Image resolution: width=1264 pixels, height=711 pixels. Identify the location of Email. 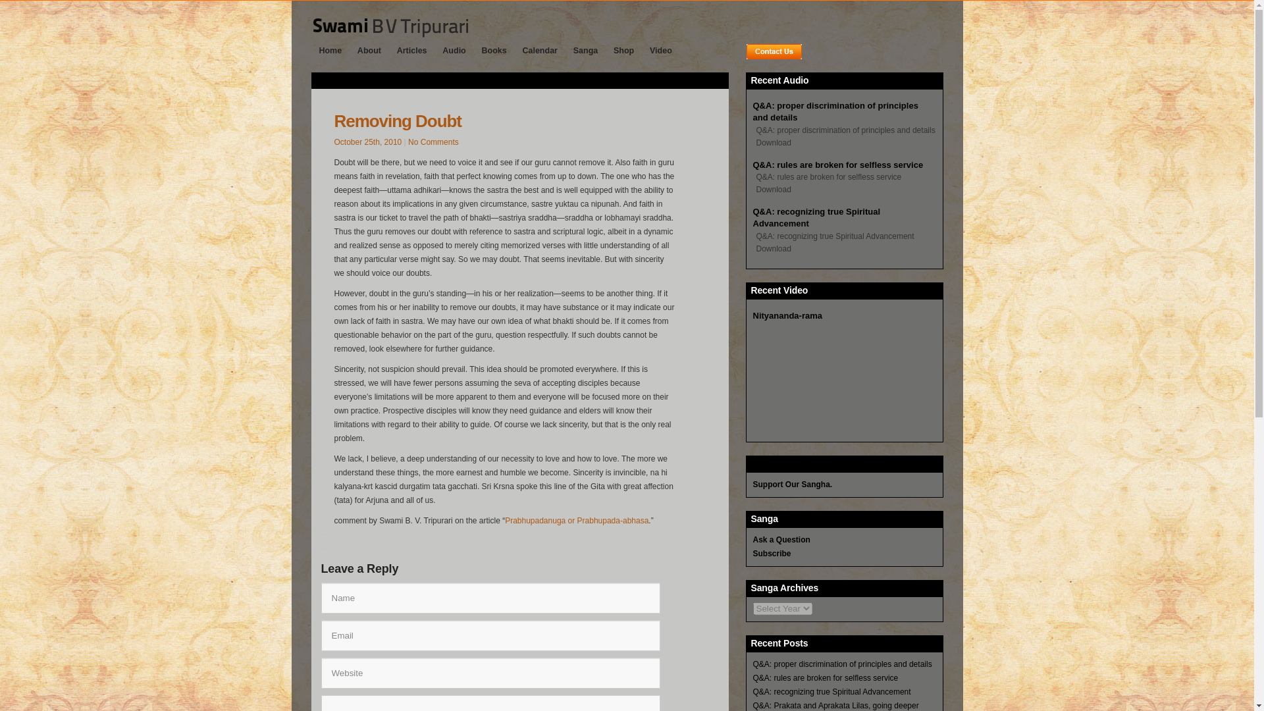
(490, 635).